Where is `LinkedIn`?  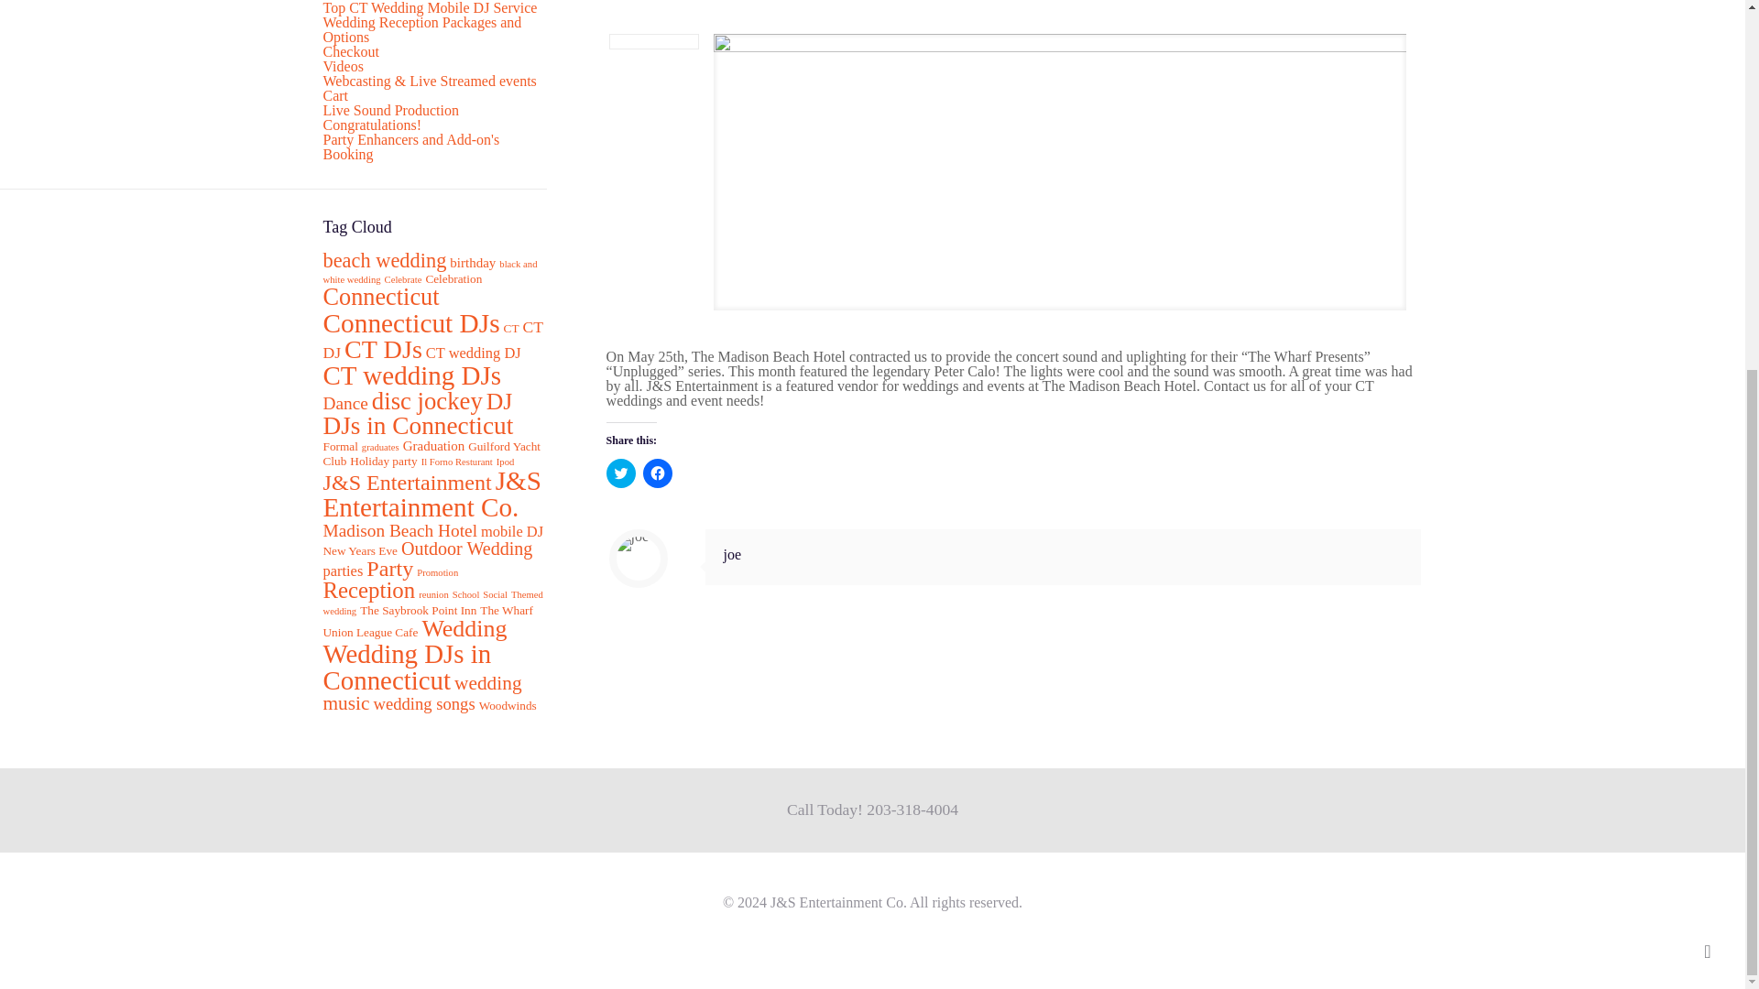 LinkedIn is located at coordinates (891, 927).